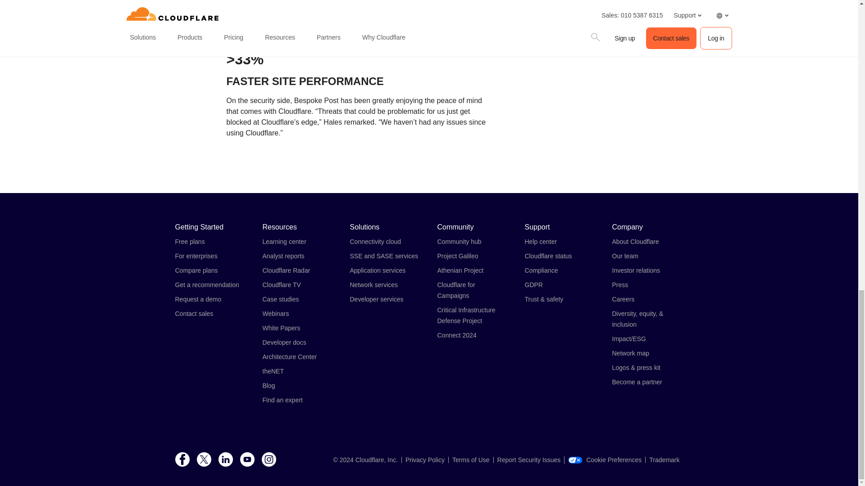  I want to click on LinkedIn, so click(225, 460).